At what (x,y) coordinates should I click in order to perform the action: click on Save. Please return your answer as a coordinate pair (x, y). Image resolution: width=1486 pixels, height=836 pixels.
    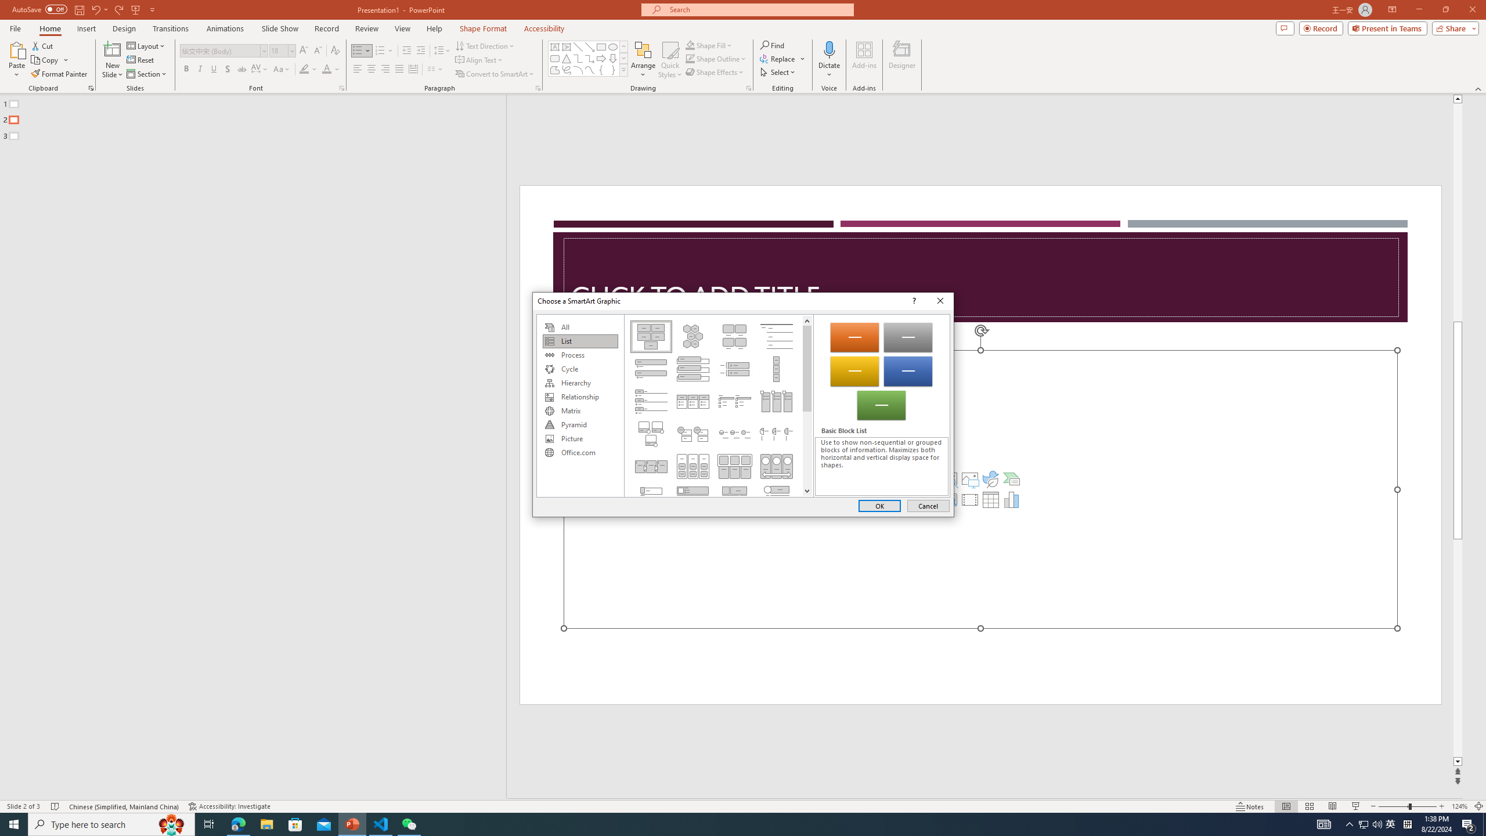
    Looking at the image, I should click on (578, 58).